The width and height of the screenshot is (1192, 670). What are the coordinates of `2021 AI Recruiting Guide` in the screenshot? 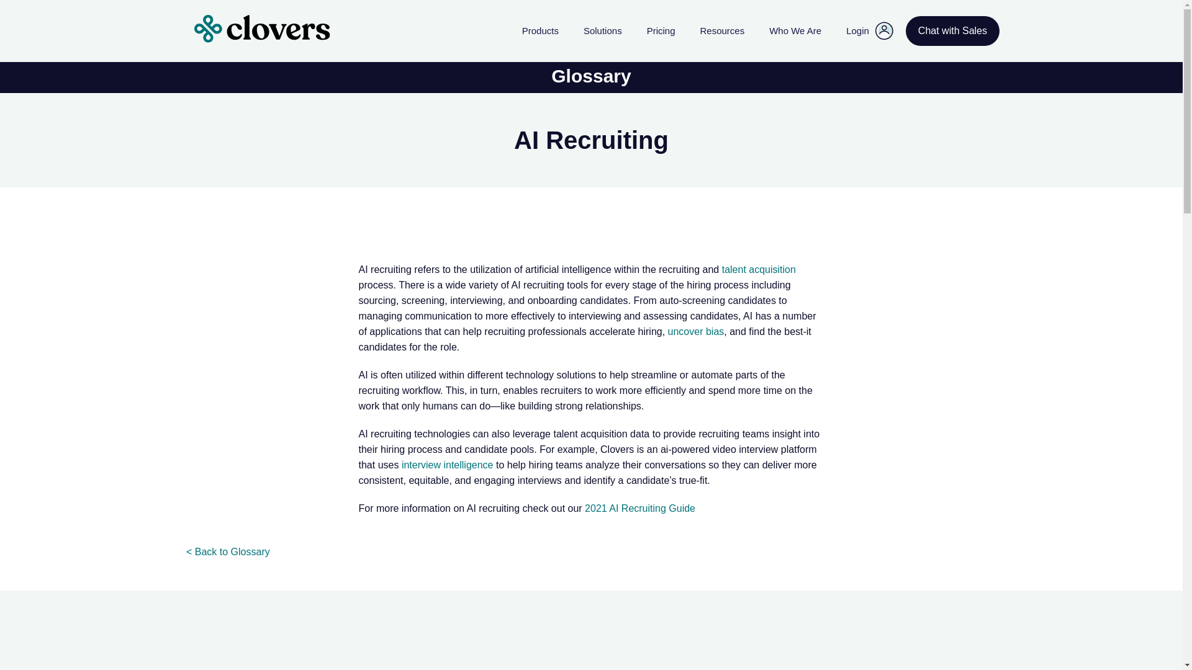 It's located at (639, 509).